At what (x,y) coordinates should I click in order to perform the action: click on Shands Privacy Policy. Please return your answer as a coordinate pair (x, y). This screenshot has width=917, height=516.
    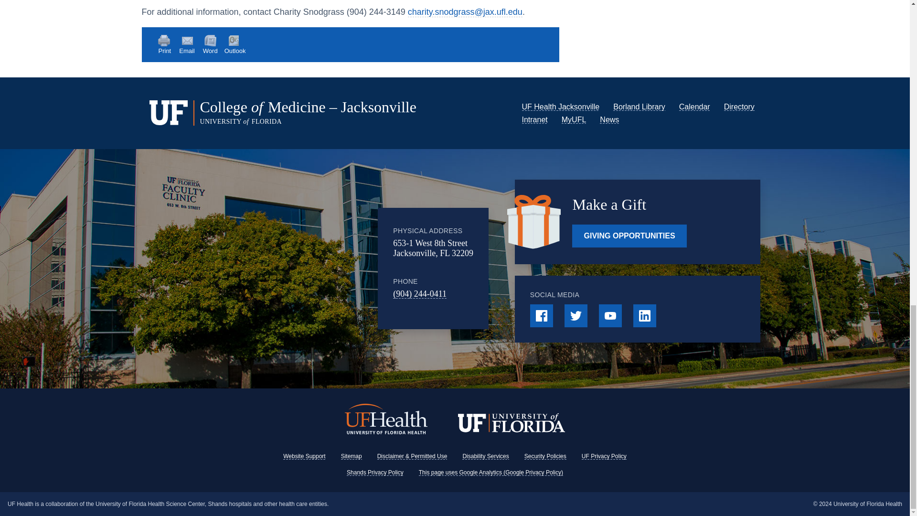
    Looking at the image, I should click on (374, 472).